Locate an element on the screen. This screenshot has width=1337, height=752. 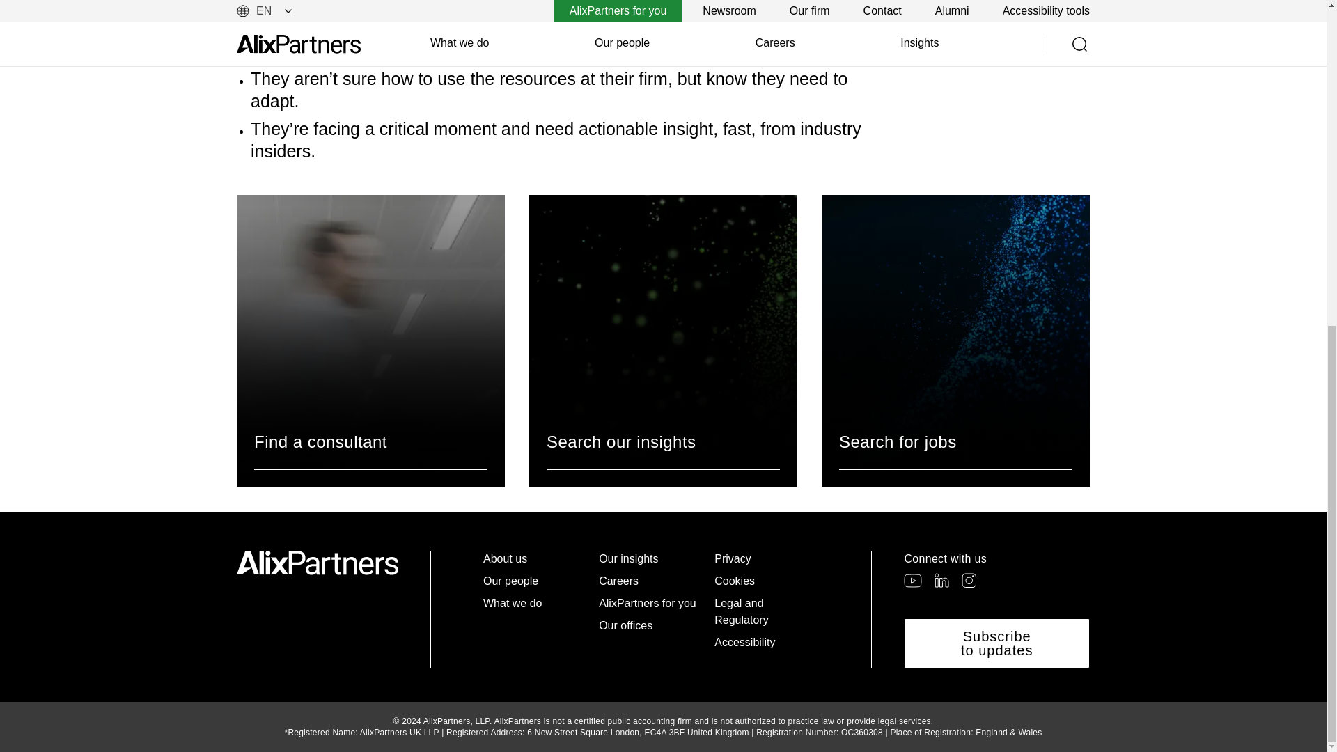
Go to home page is located at coordinates (318, 563).